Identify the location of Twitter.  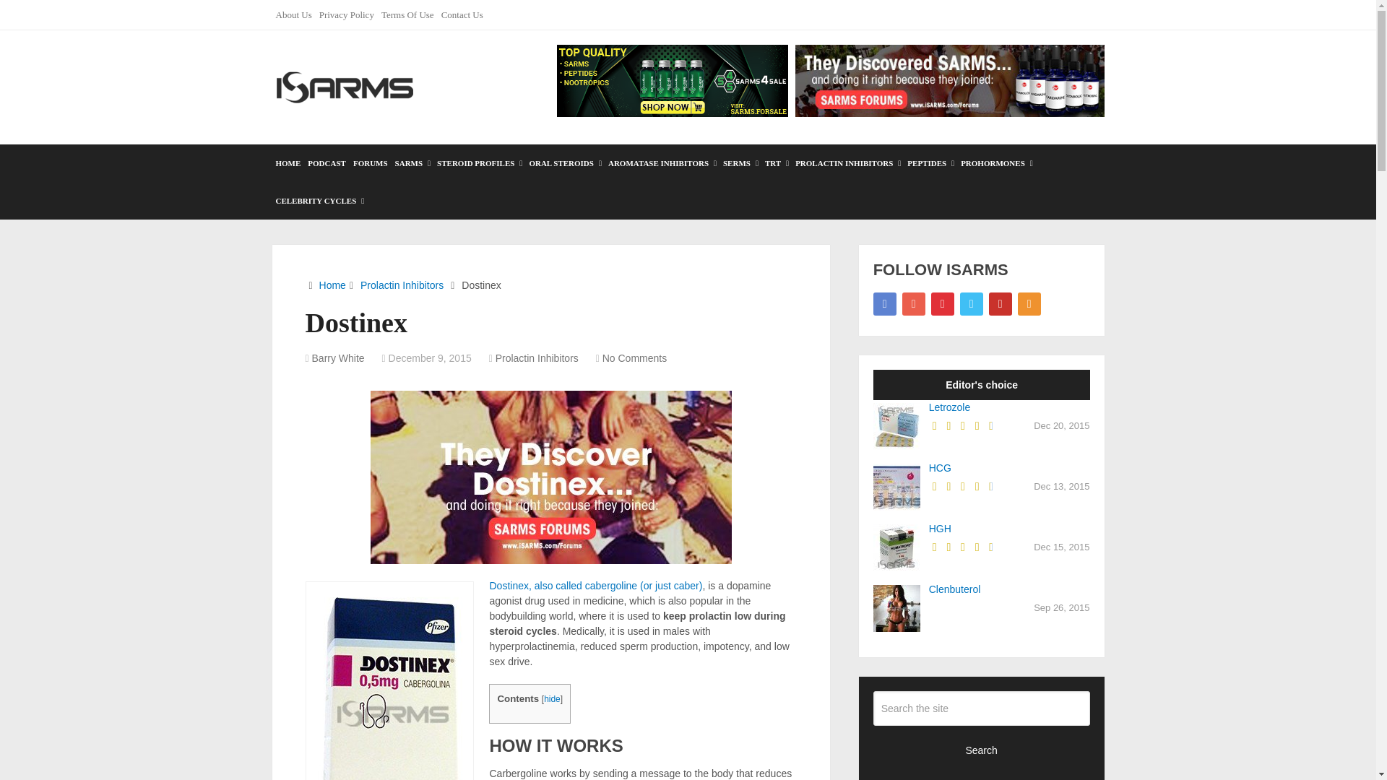
(971, 304).